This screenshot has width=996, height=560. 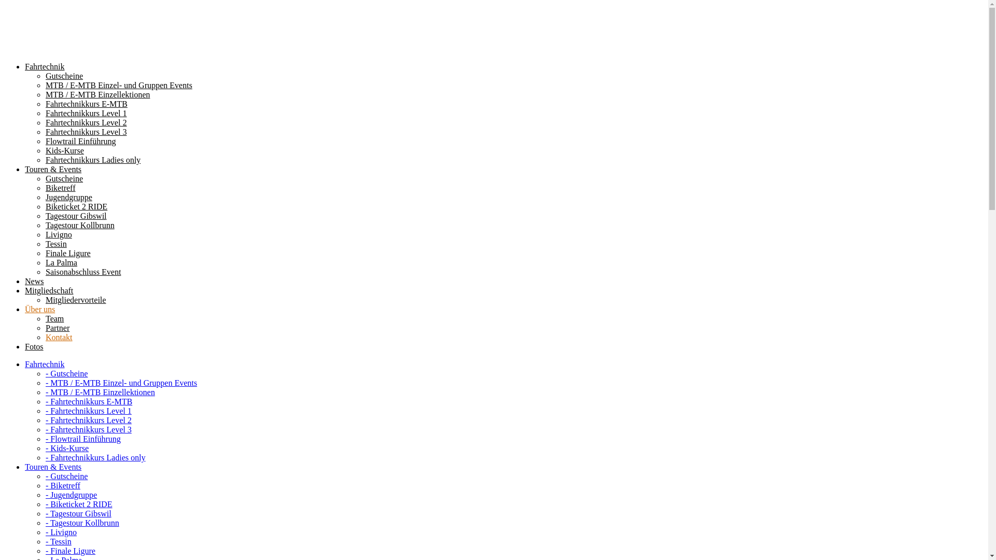 What do you see at coordinates (121, 383) in the screenshot?
I see `- MTB / E-MTB Einzel- und Gruppen Events` at bounding box center [121, 383].